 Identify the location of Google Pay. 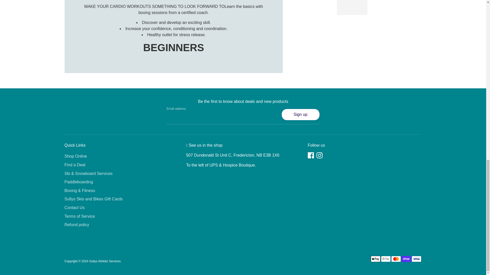
(385, 259).